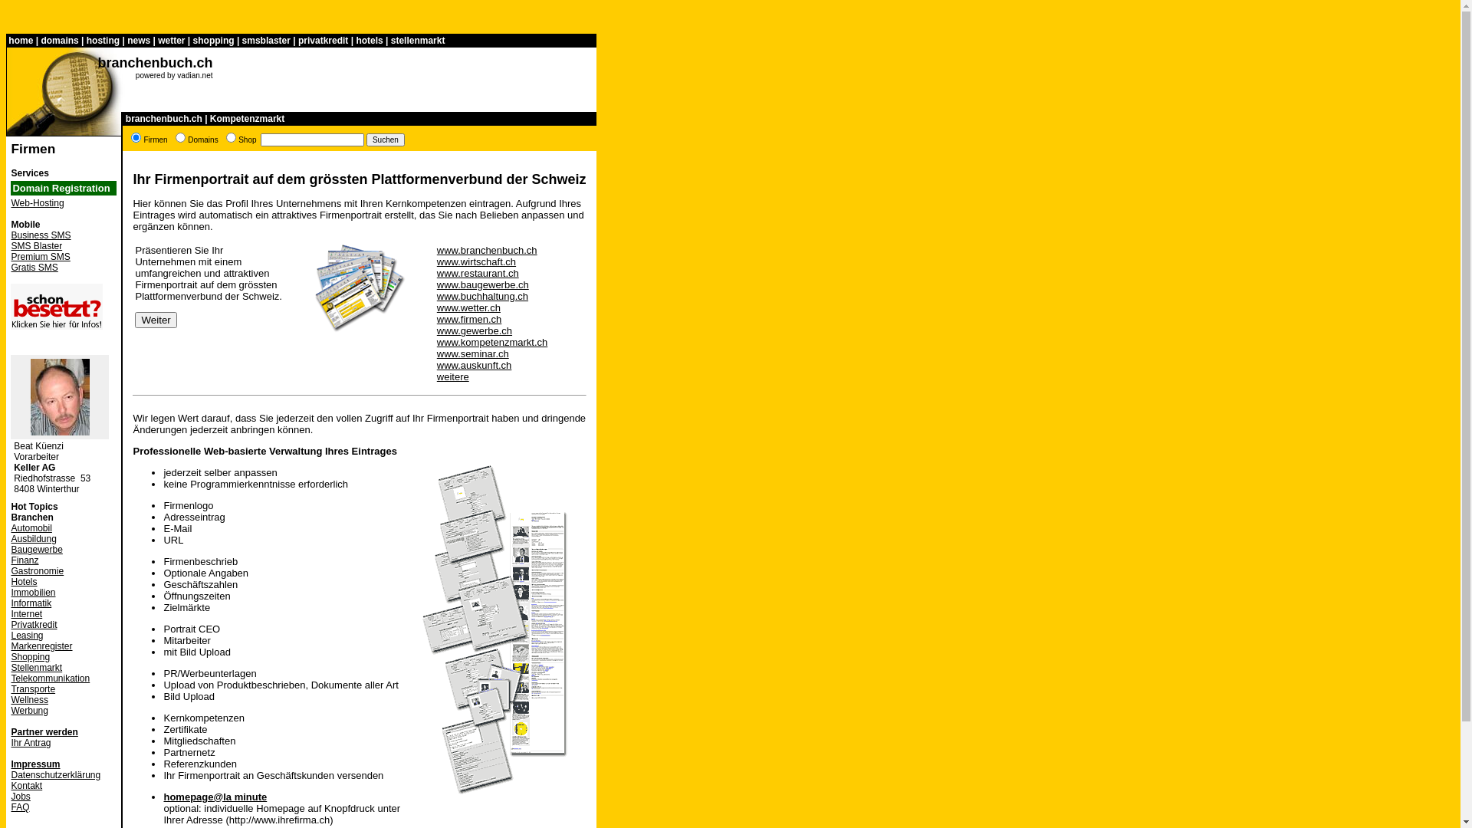 This screenshot has width=1472, height=828. Describe the element at coordinates (40, 257) in the screenshot. I see `Premium SMS` at that location.